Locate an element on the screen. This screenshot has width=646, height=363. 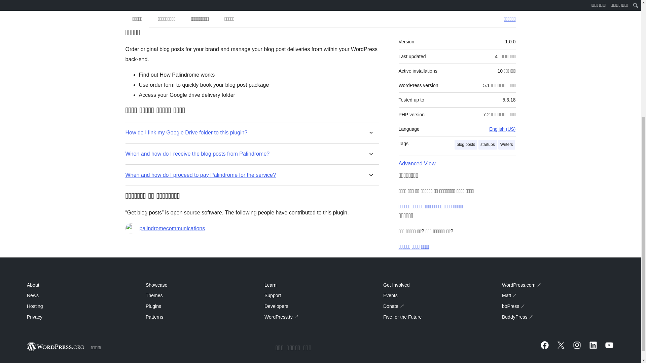
When and how do I proceed to pay Palindrome for the service? is located at coordinates (201, 175).